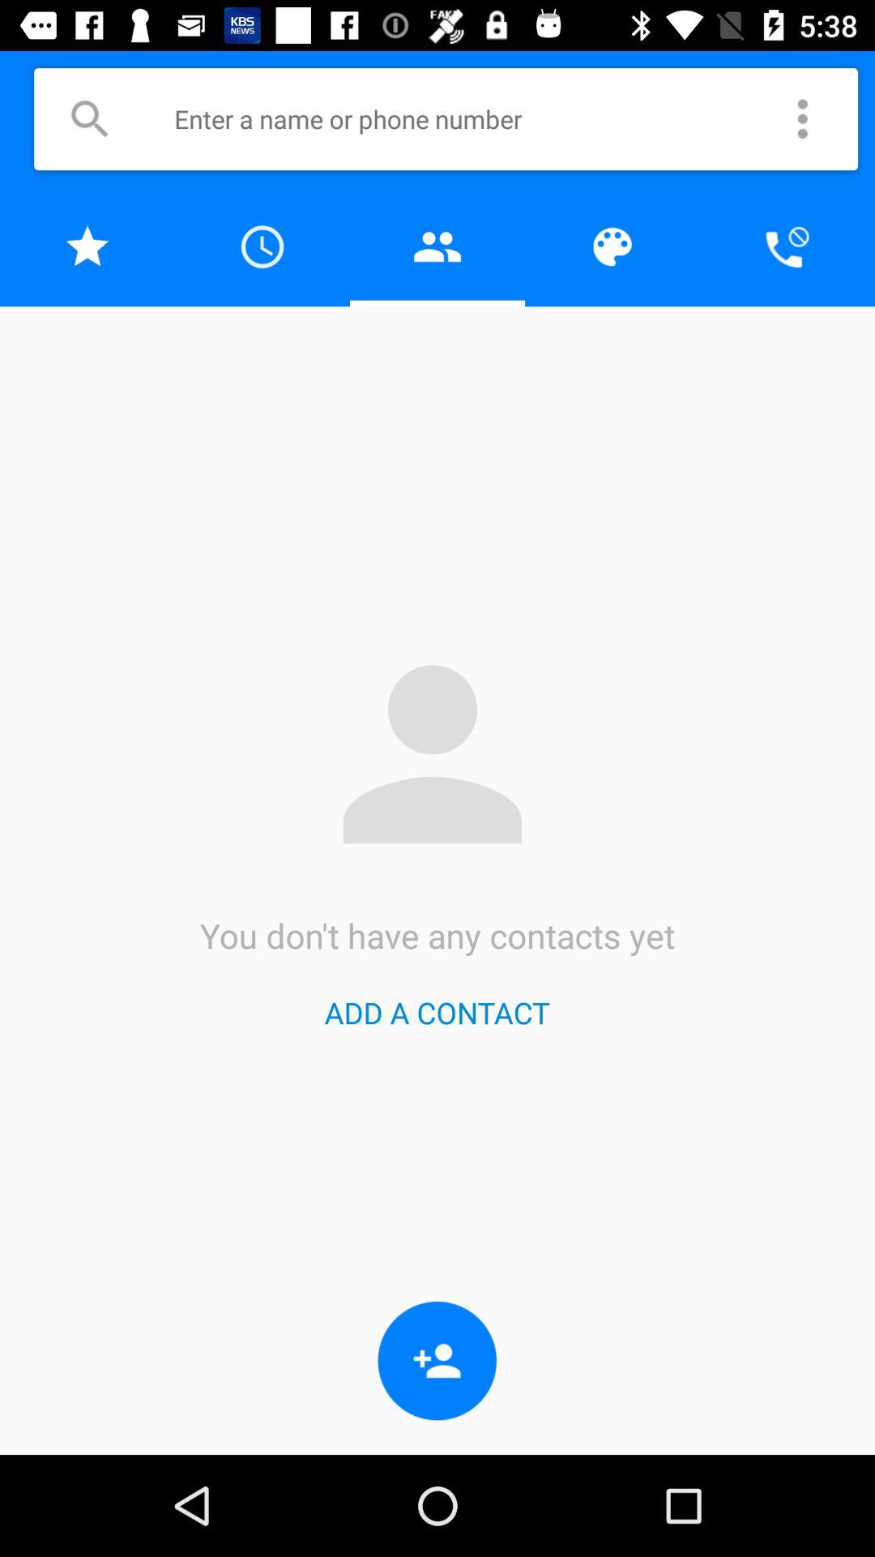  Describe the element at coordinates (437, 1012) in the screenshot. I see `swipe until add a contact app` at that location.